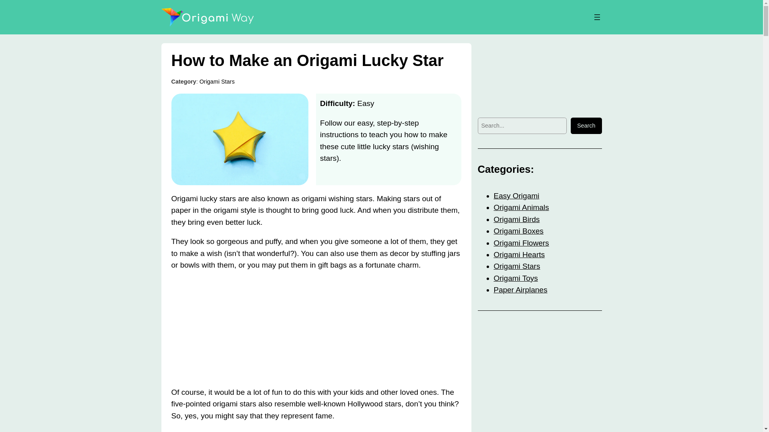 Image resolution: width=769 pixels, height=432 pixels. I want to click on Easy Origami, so click(516, 196).